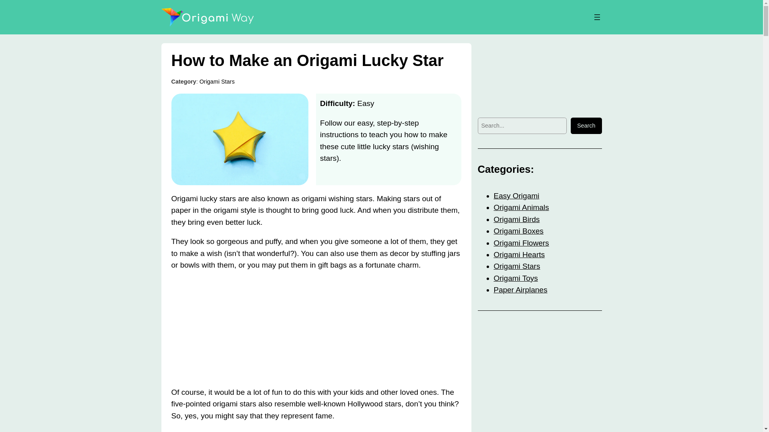 Image resolution: width=769 pixels, height=432 pixels. I want to click on Easy Origami, so click(516, 196).